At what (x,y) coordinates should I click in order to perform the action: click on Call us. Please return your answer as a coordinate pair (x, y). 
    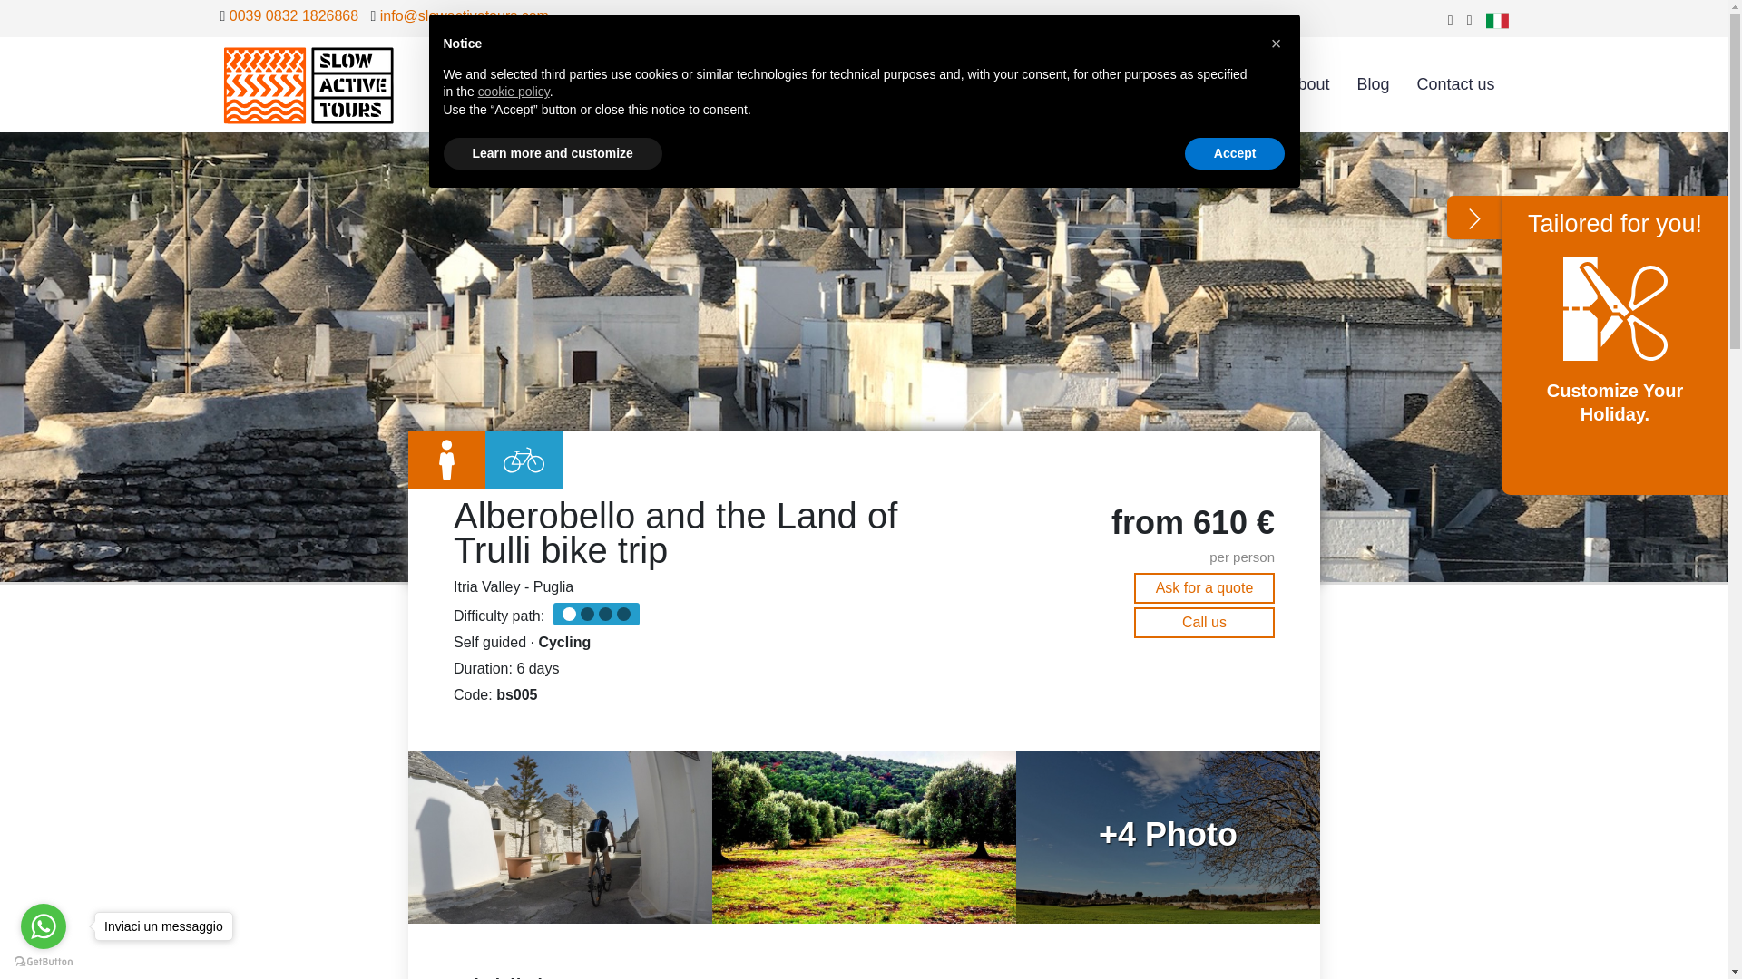
    Looking at the image, I should click on (1204, 622).